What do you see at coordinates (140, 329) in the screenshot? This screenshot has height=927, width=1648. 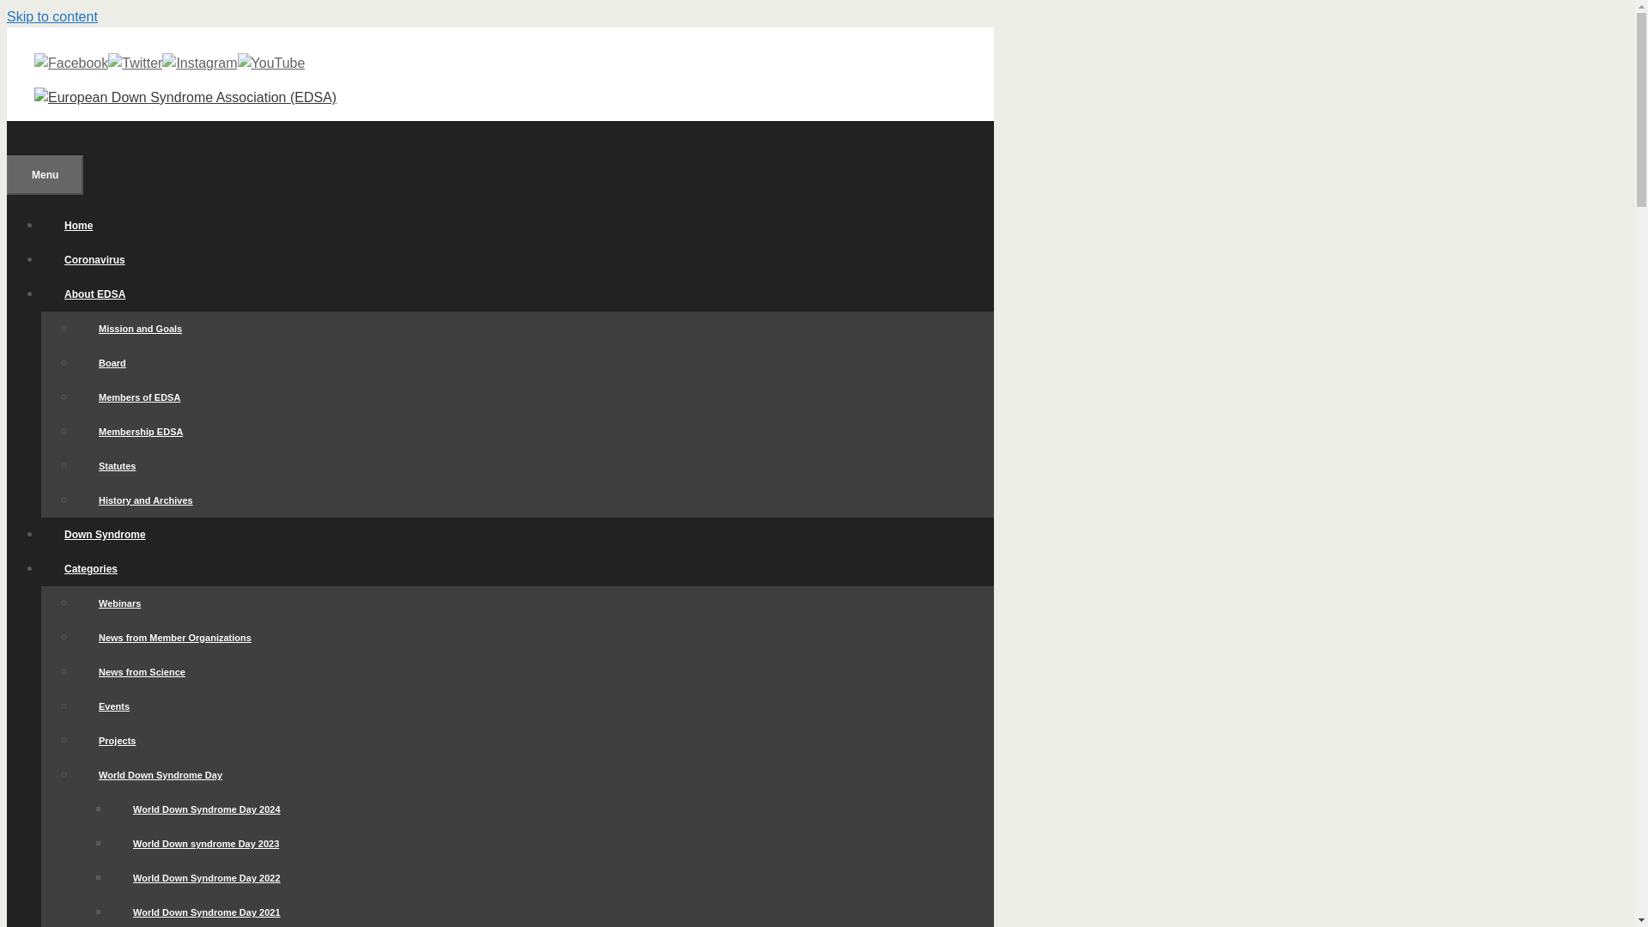 I see `Mission and Goals` at bounding box center [140, 329].